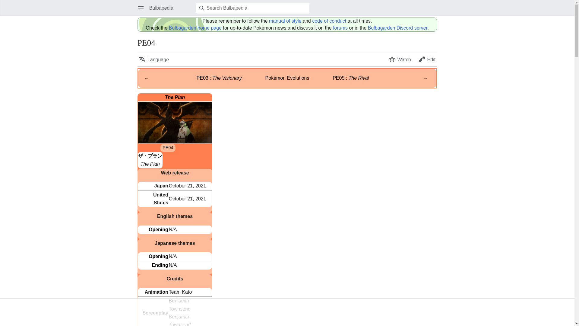 The height and width of the screenshot is (326, 579). Describe the element at coordinates (154, 59) in the screenshot. I see `Language` at that location.